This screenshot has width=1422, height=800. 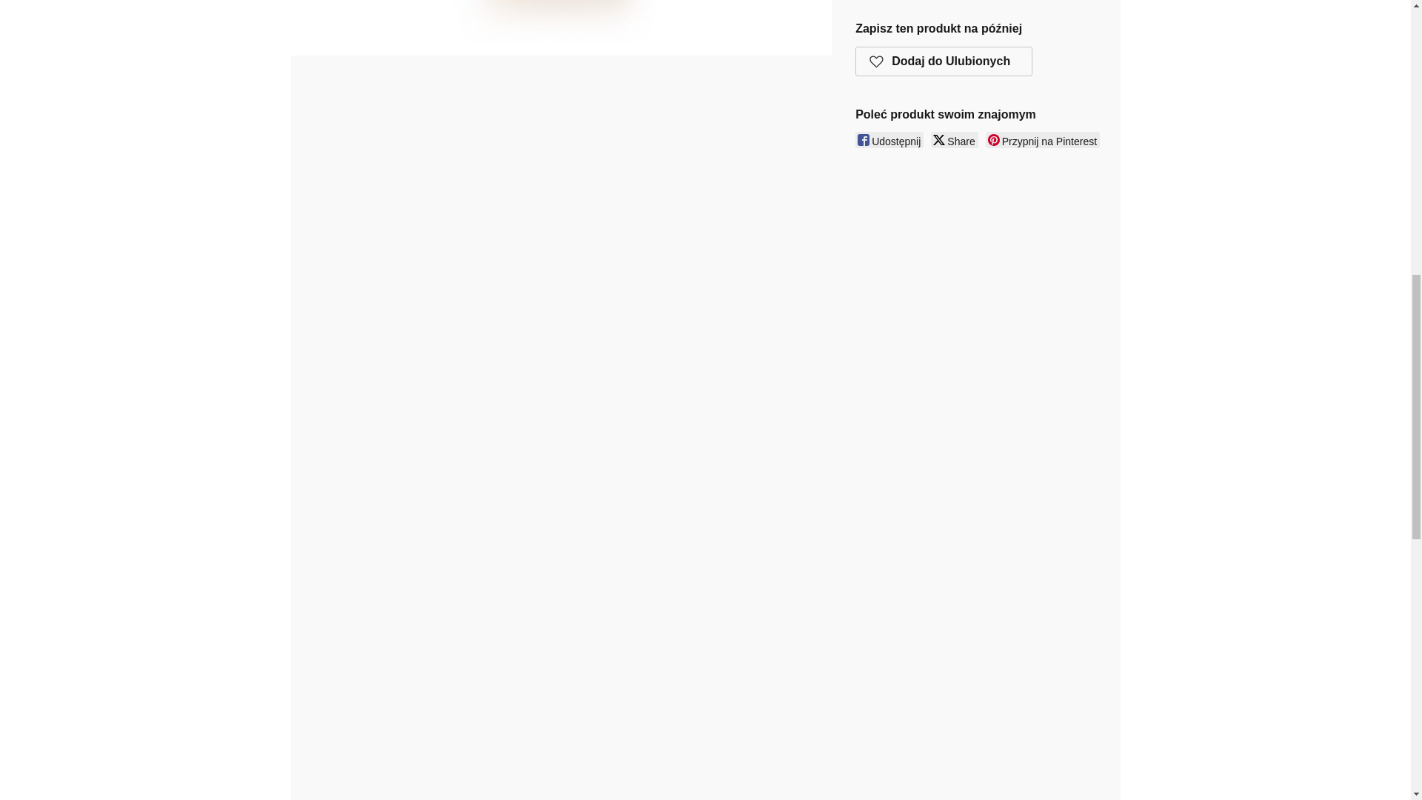 I want to click on Dodaj do Ulubionych, so click(x=944, y=61).